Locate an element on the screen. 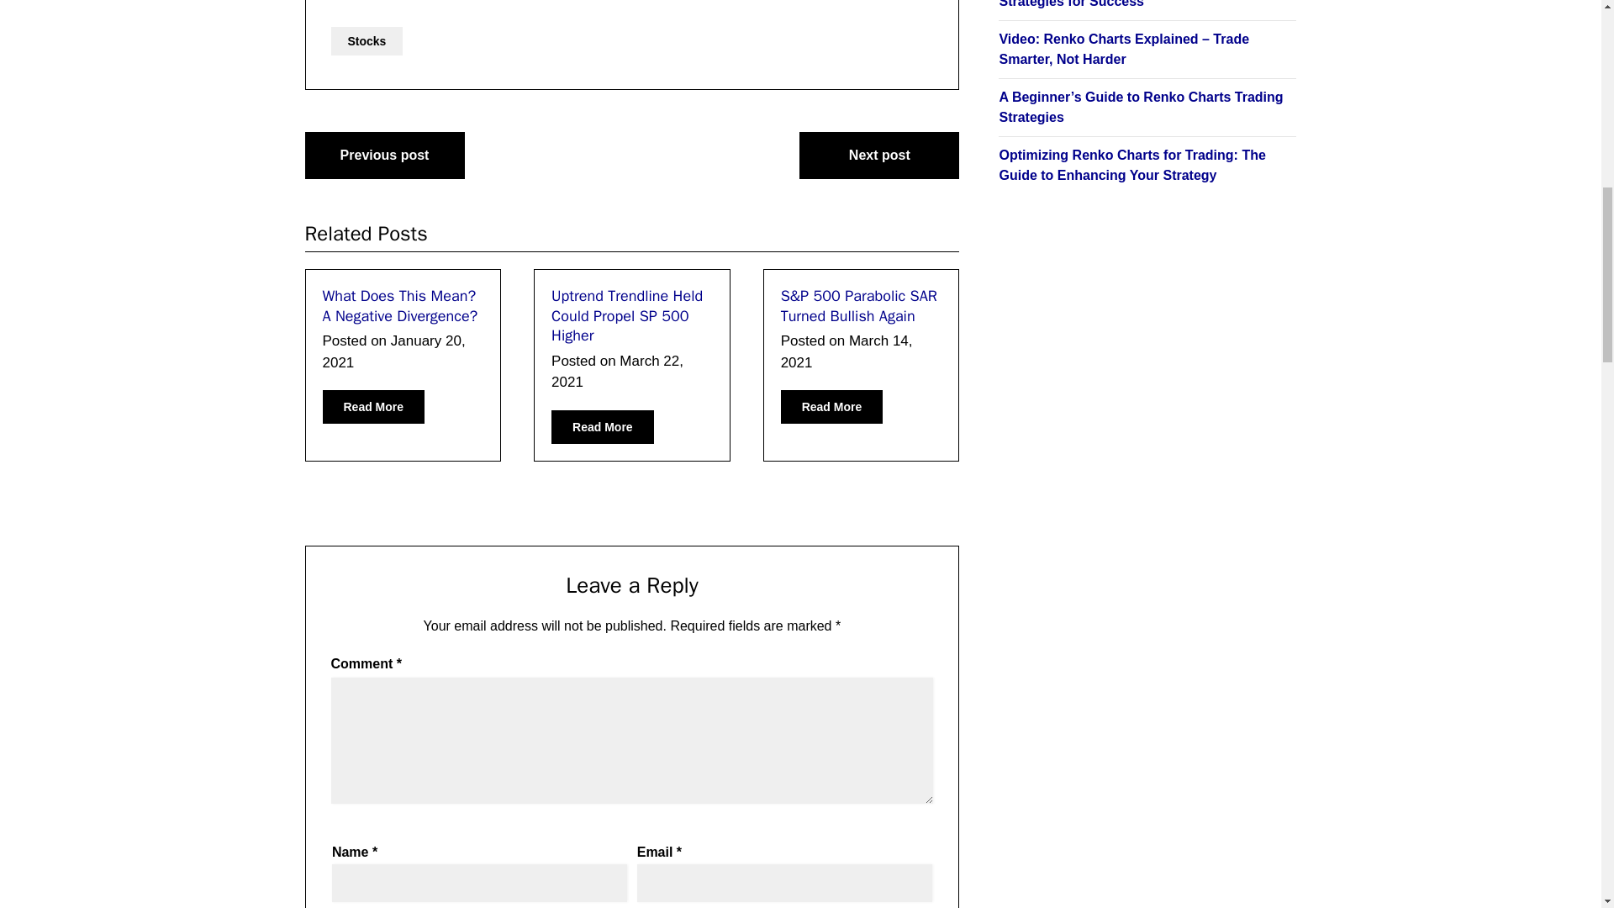 This screenshot has width=1614, height=908. Read More is located at coordinates (832, 407).